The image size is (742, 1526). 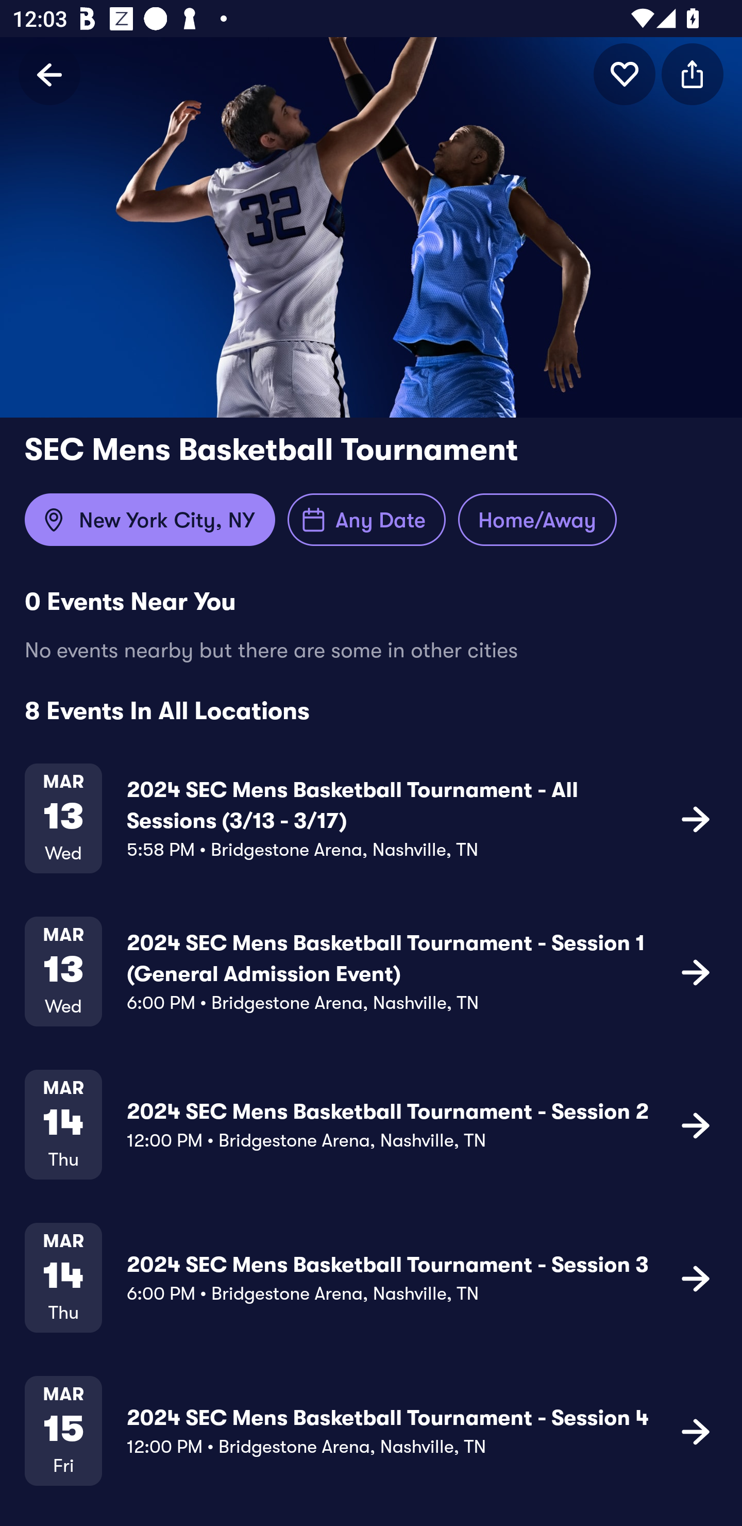 I want to click on icon button, so click(x=696, y=819).